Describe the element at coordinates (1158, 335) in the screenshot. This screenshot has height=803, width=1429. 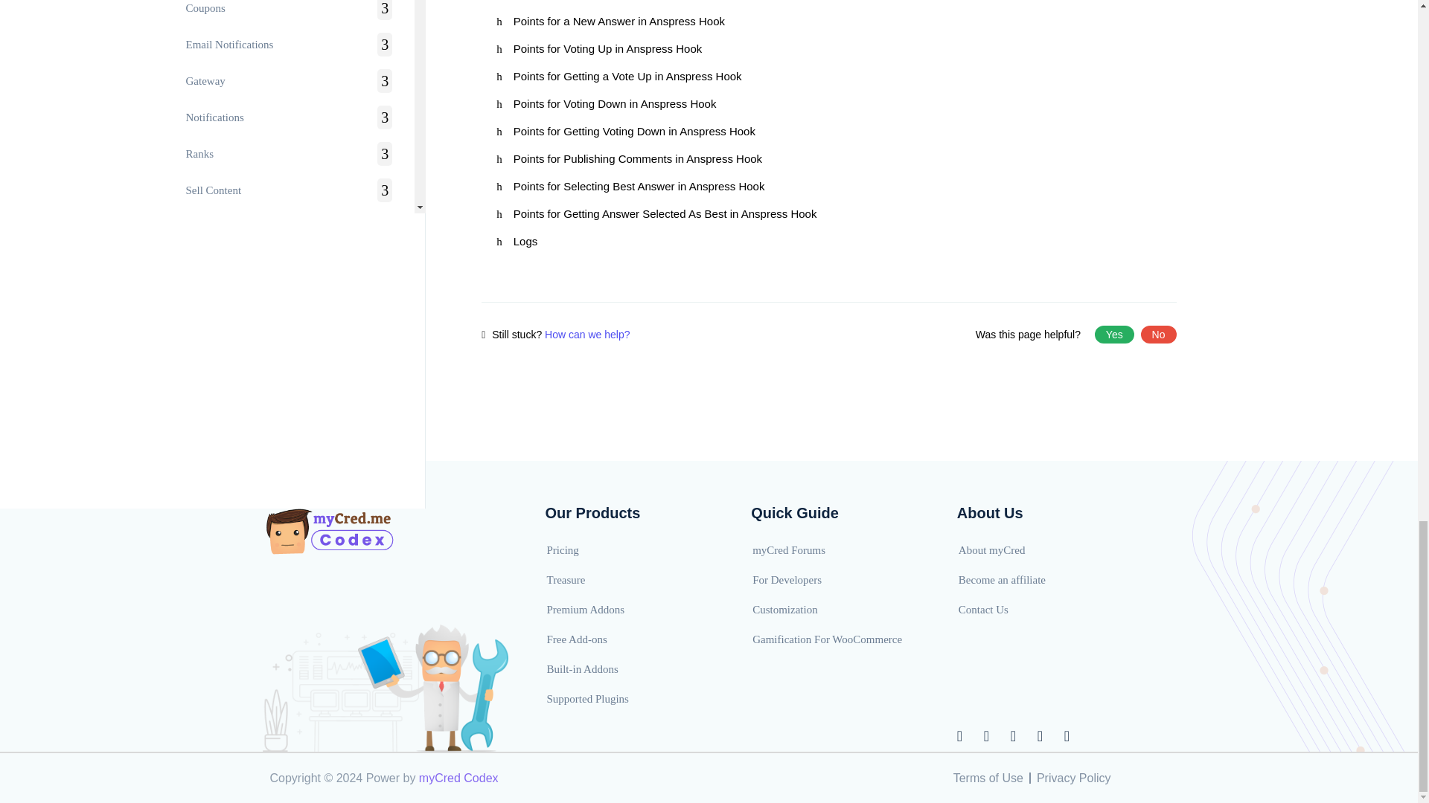
I see `No votes yet` at that location.